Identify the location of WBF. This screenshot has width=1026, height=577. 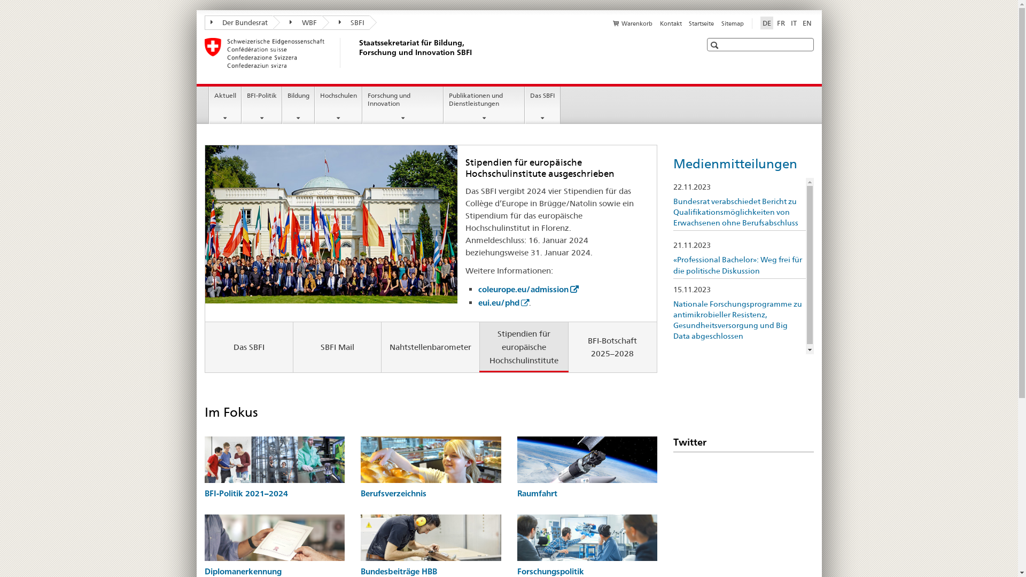
(298, 22).